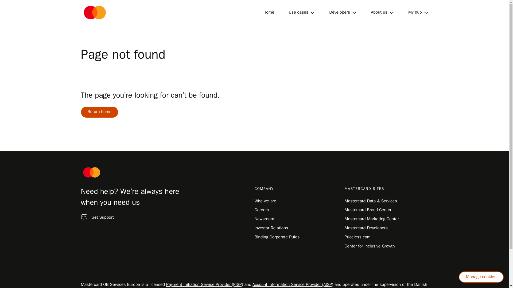 This screenshot has width=513, height=288. I want to click on Use cases, so click(299, 12).